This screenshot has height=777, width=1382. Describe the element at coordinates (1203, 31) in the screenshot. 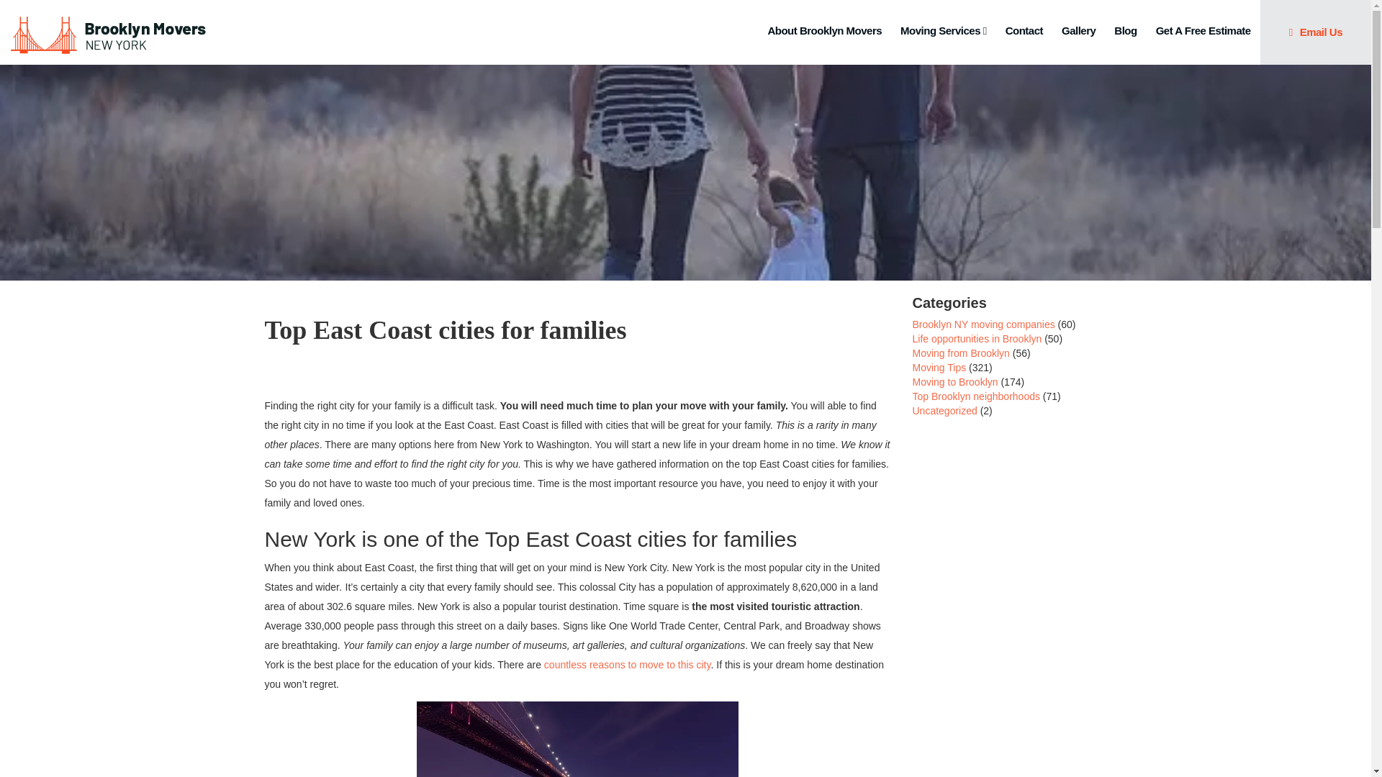

I see `Get A Free Estimate` at that location.